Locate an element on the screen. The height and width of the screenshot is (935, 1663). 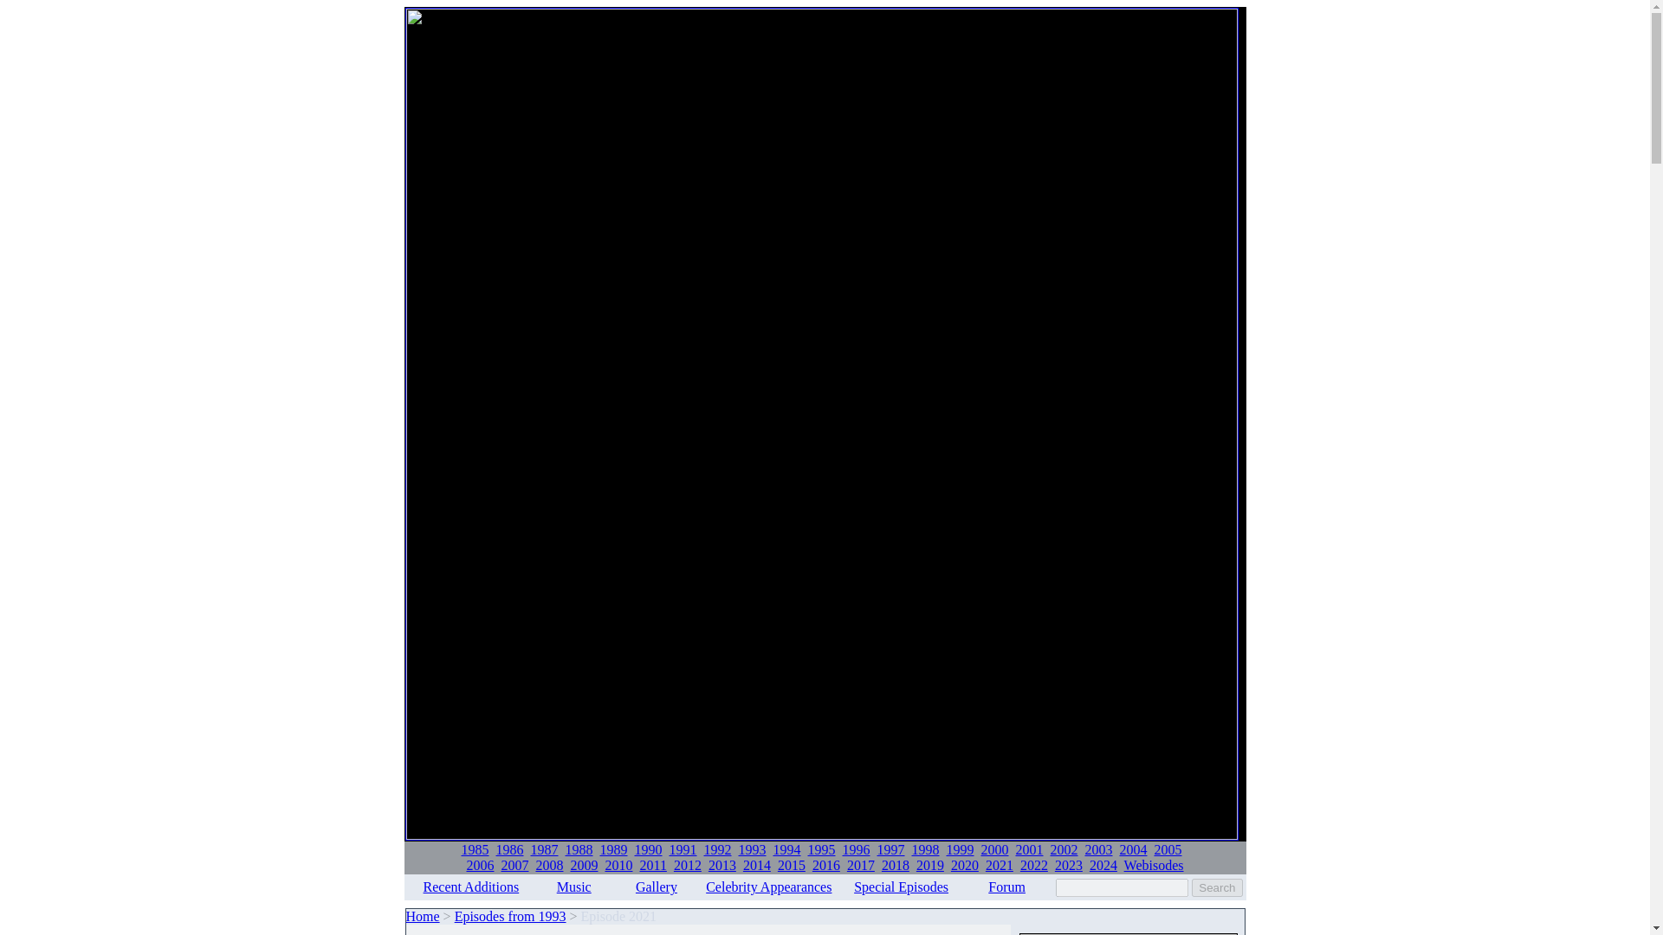
2023 is located at coordinates (1068, 865).